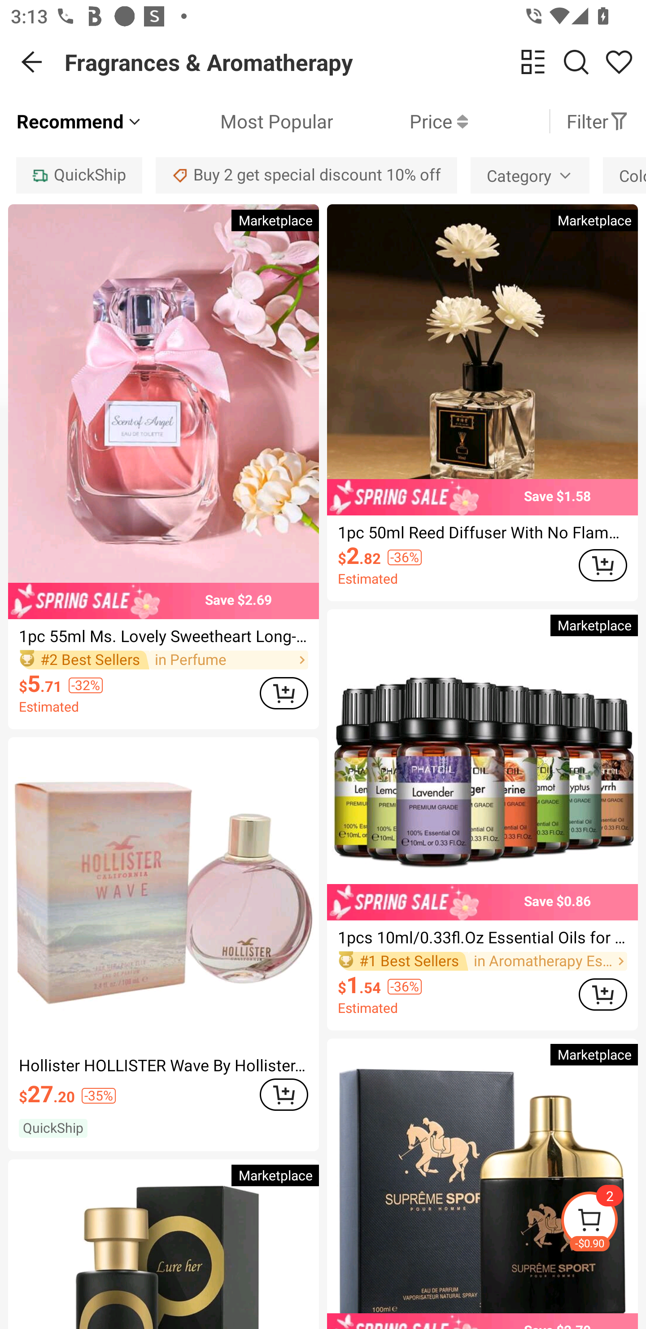 The width and height of the screenshot is (646, 1329). What do you see at coordinates (598, 121) in the screenshot?
I see `Filter` at bounding box center [598, 121].